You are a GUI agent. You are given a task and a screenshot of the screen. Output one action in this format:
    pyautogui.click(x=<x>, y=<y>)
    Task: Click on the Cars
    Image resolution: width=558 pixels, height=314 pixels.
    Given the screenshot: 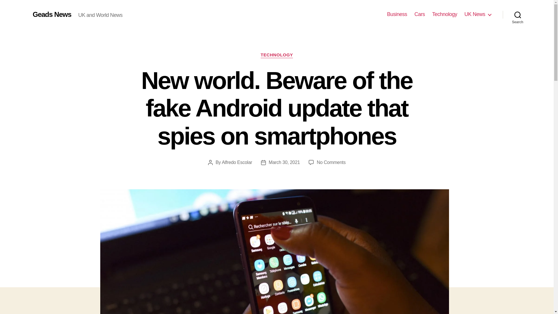 What is the action you would take?
    pyautogui.click(x=420, y=14)
    